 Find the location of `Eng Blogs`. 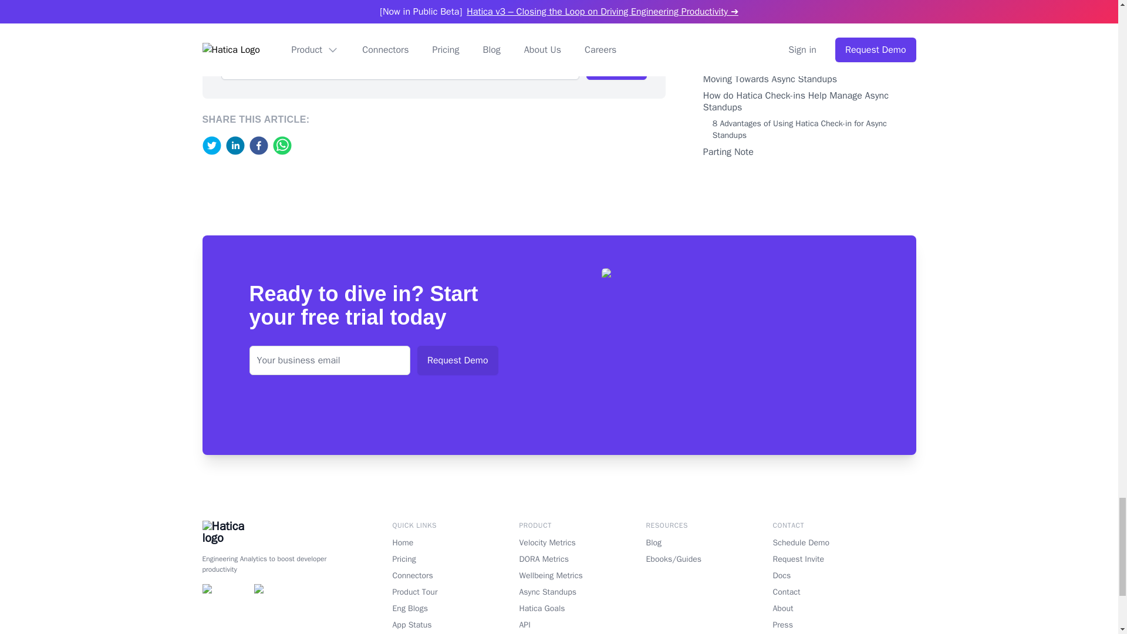

Eng Blogs is located at coordinates (432, 608).